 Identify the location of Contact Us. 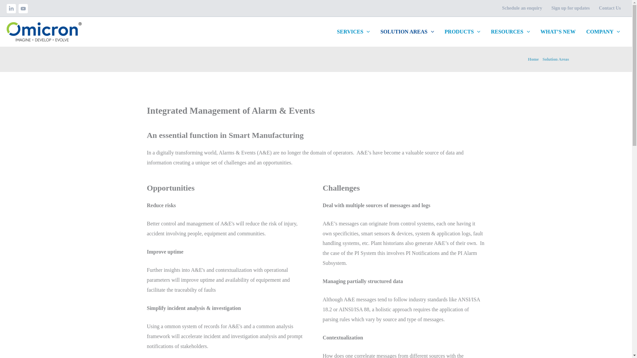
(610, 8).